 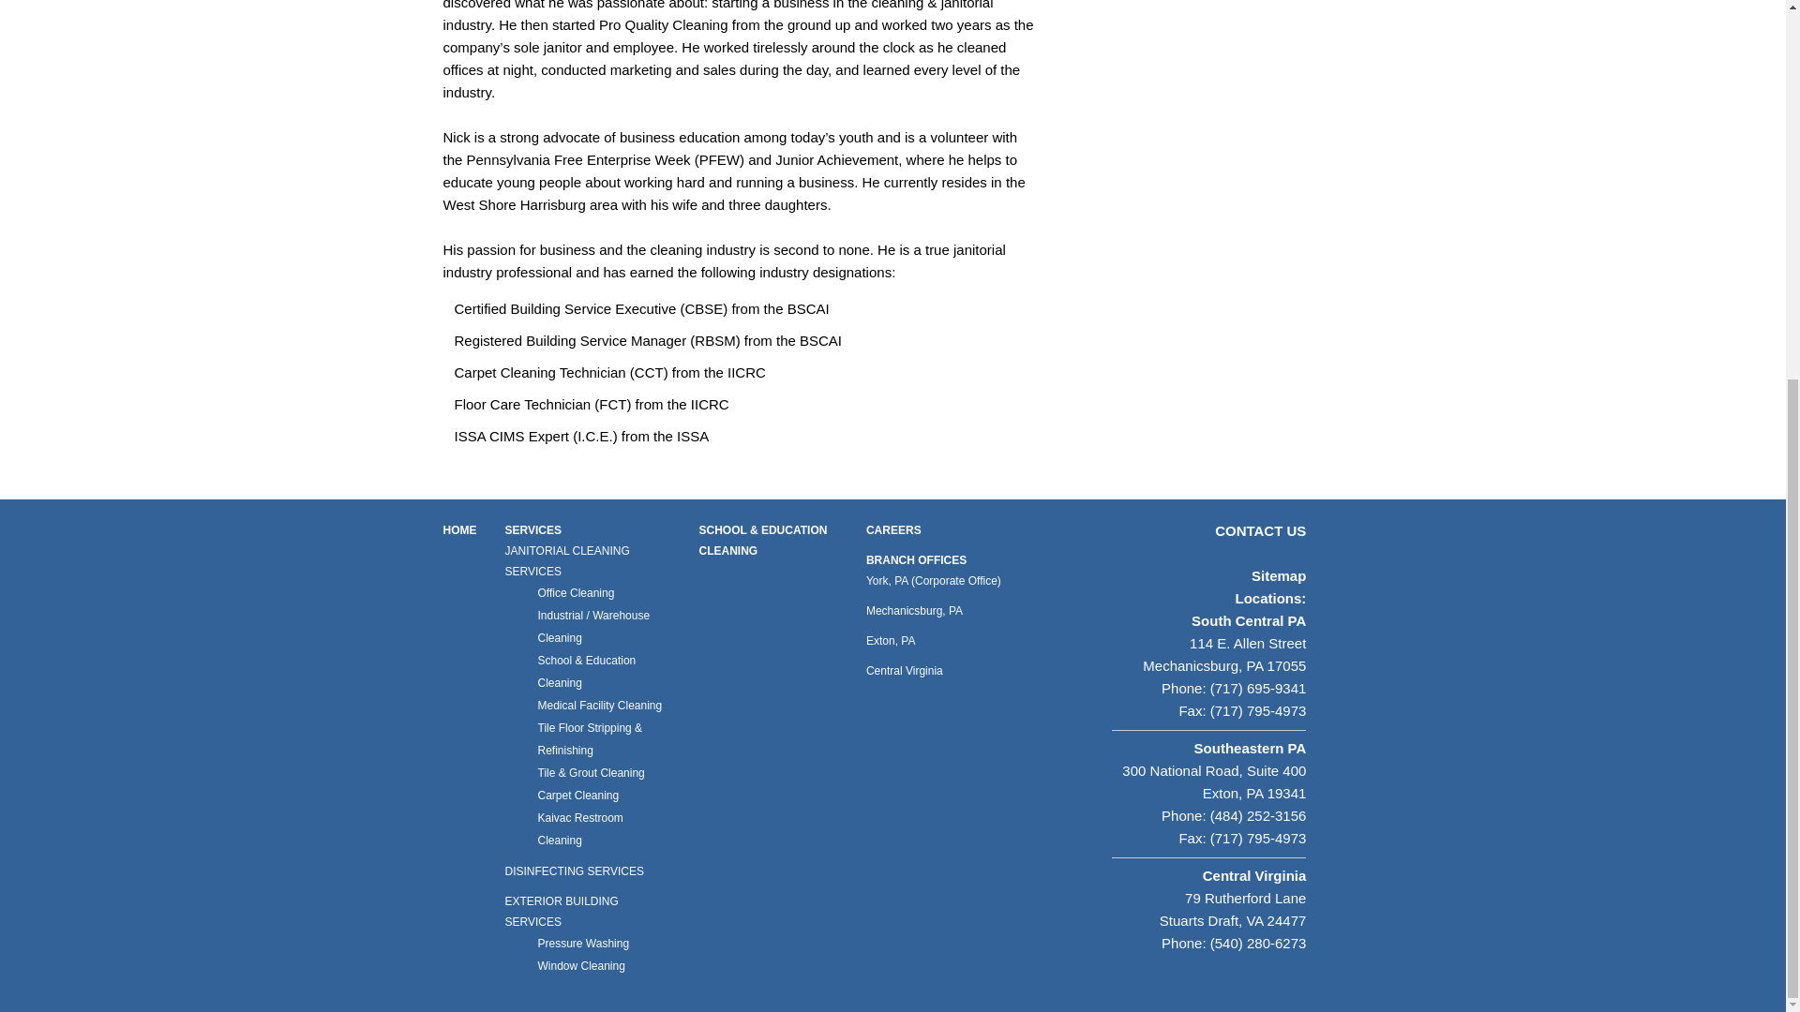 I want to click on Carpet Cleaning, so click(x=587, y=795).